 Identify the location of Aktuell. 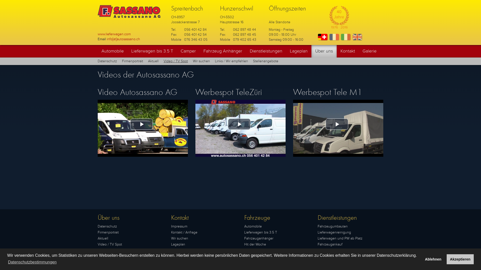
(103, 238).